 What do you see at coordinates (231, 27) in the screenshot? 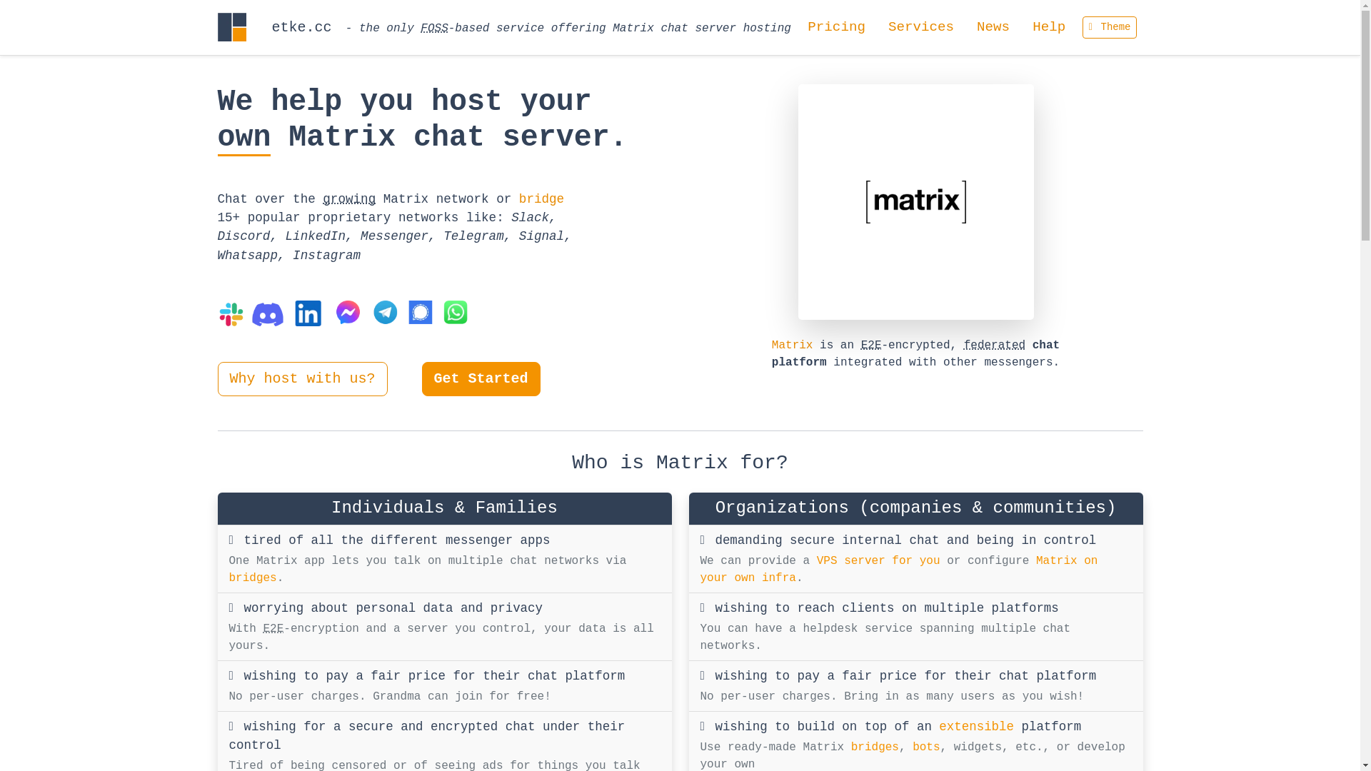
I see `etke.cc logo` at bounding box center [231, 27].